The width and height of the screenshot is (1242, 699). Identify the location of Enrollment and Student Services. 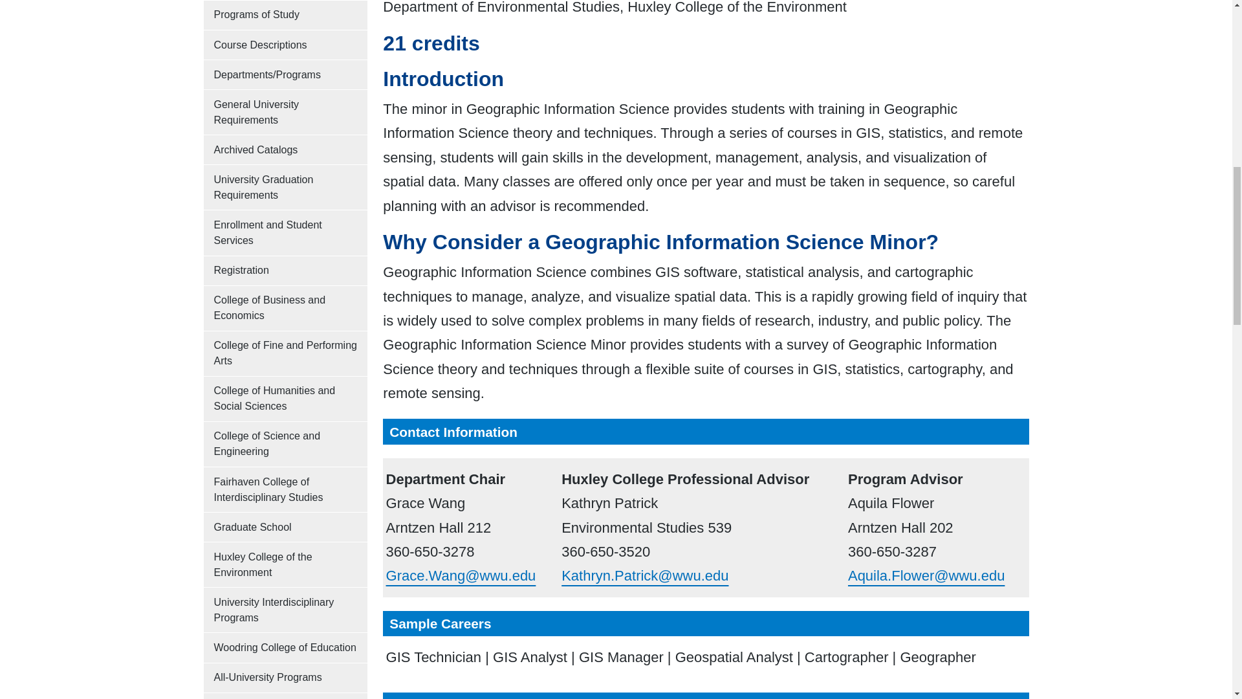
(285, 233).